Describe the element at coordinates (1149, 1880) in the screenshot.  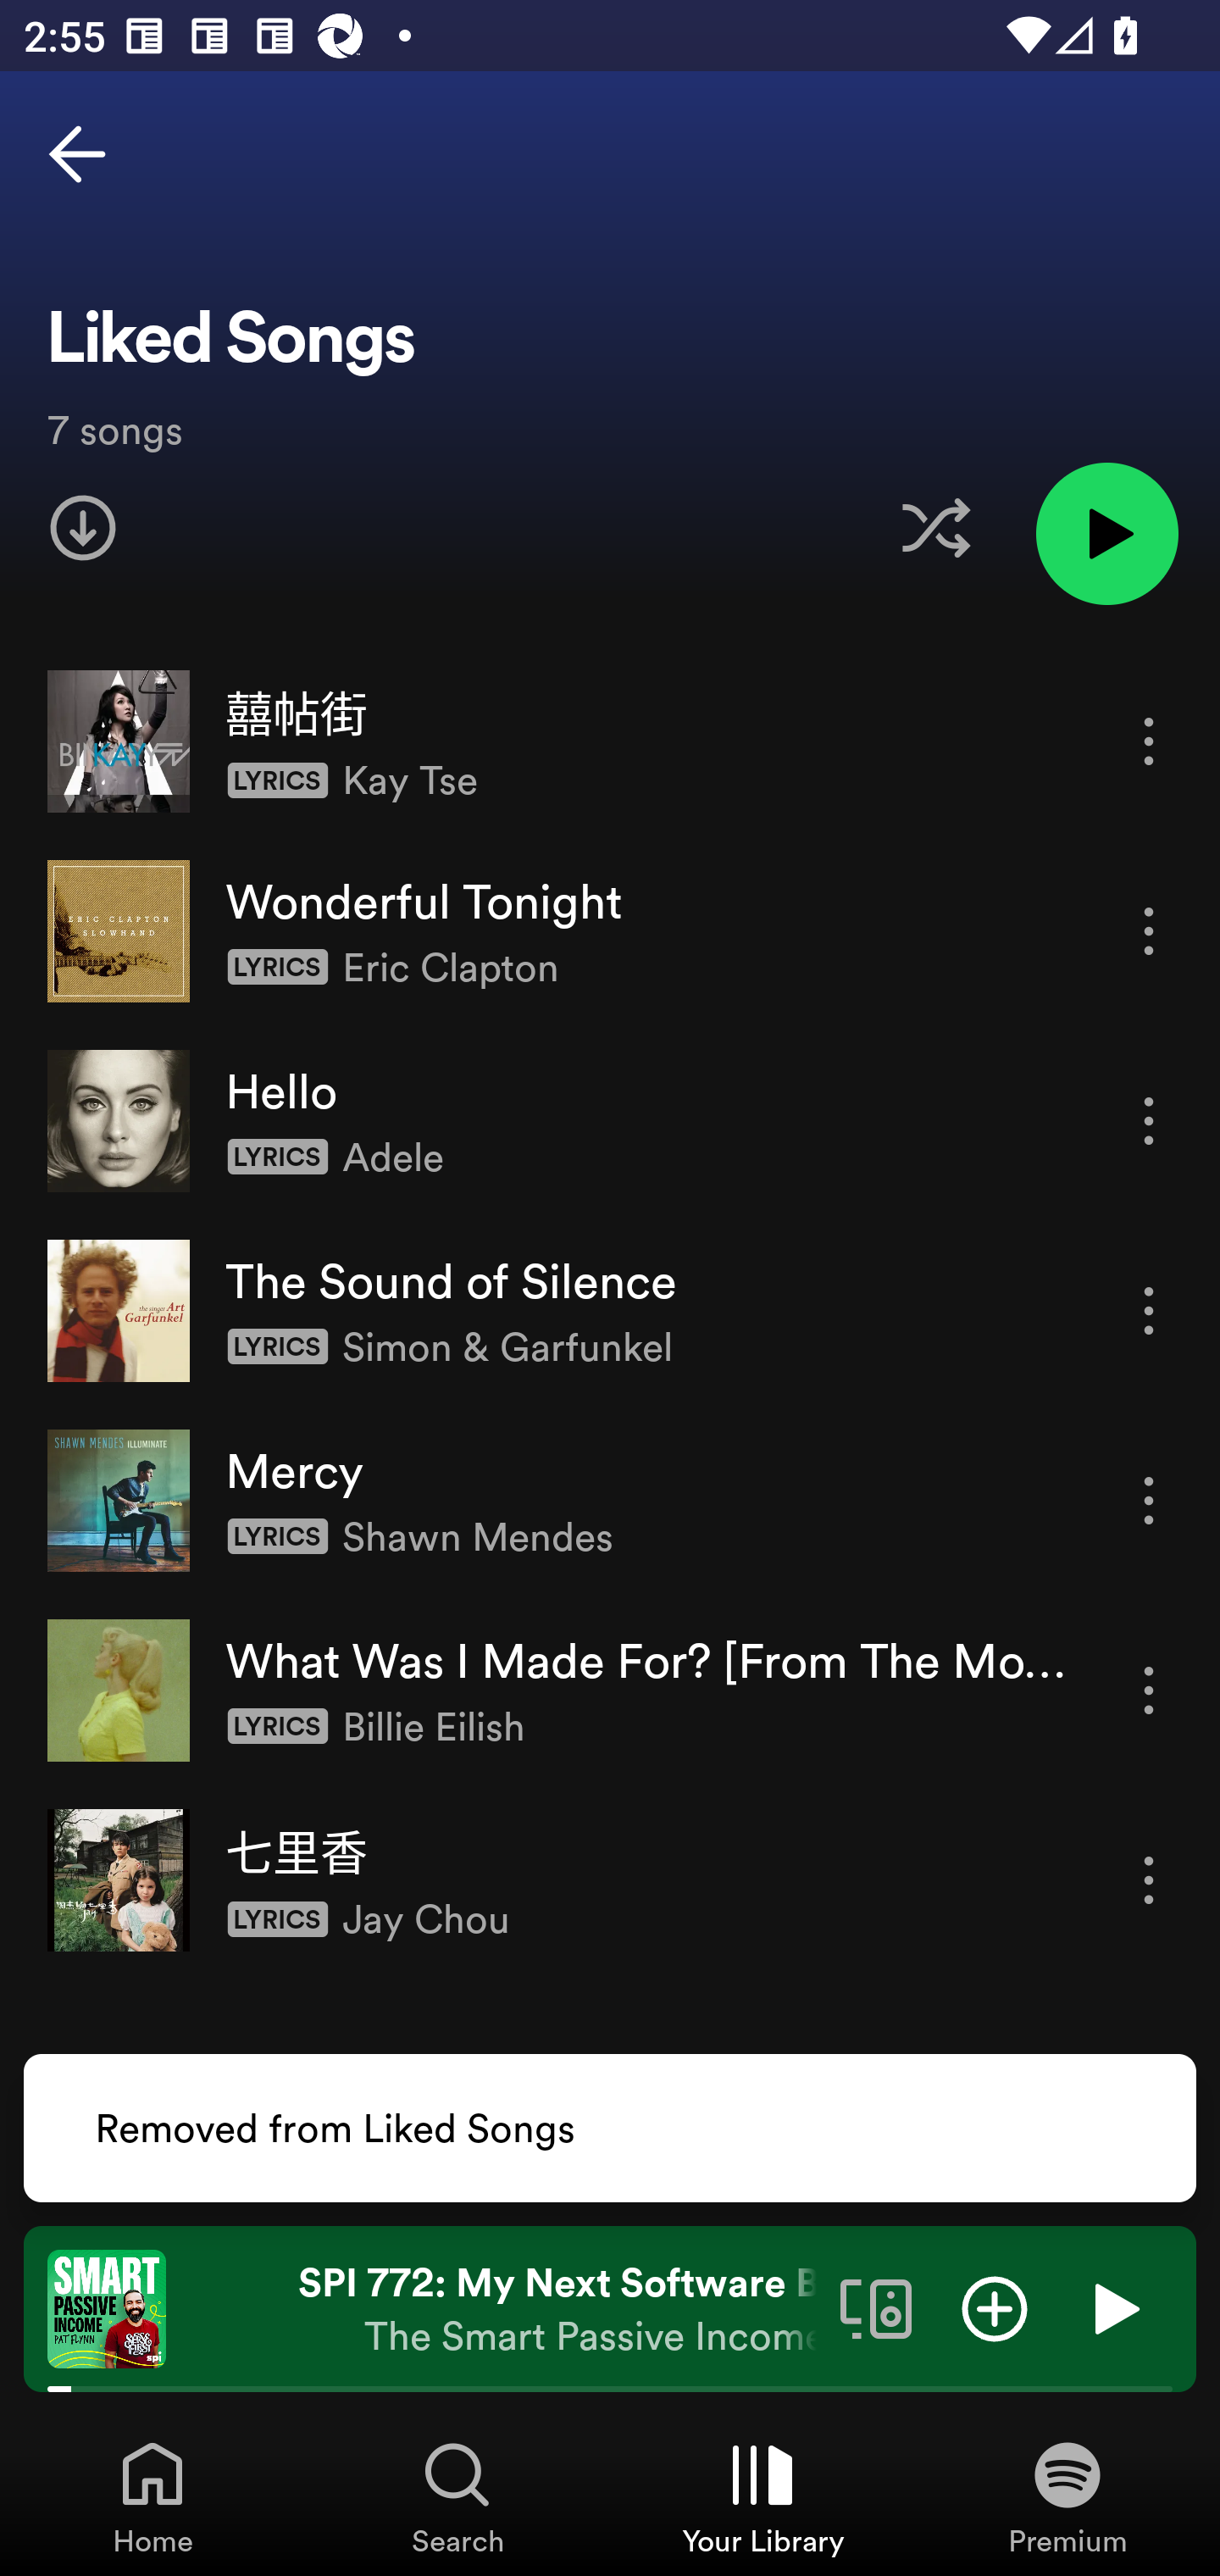
I see `More options for song 七里香` at that location.